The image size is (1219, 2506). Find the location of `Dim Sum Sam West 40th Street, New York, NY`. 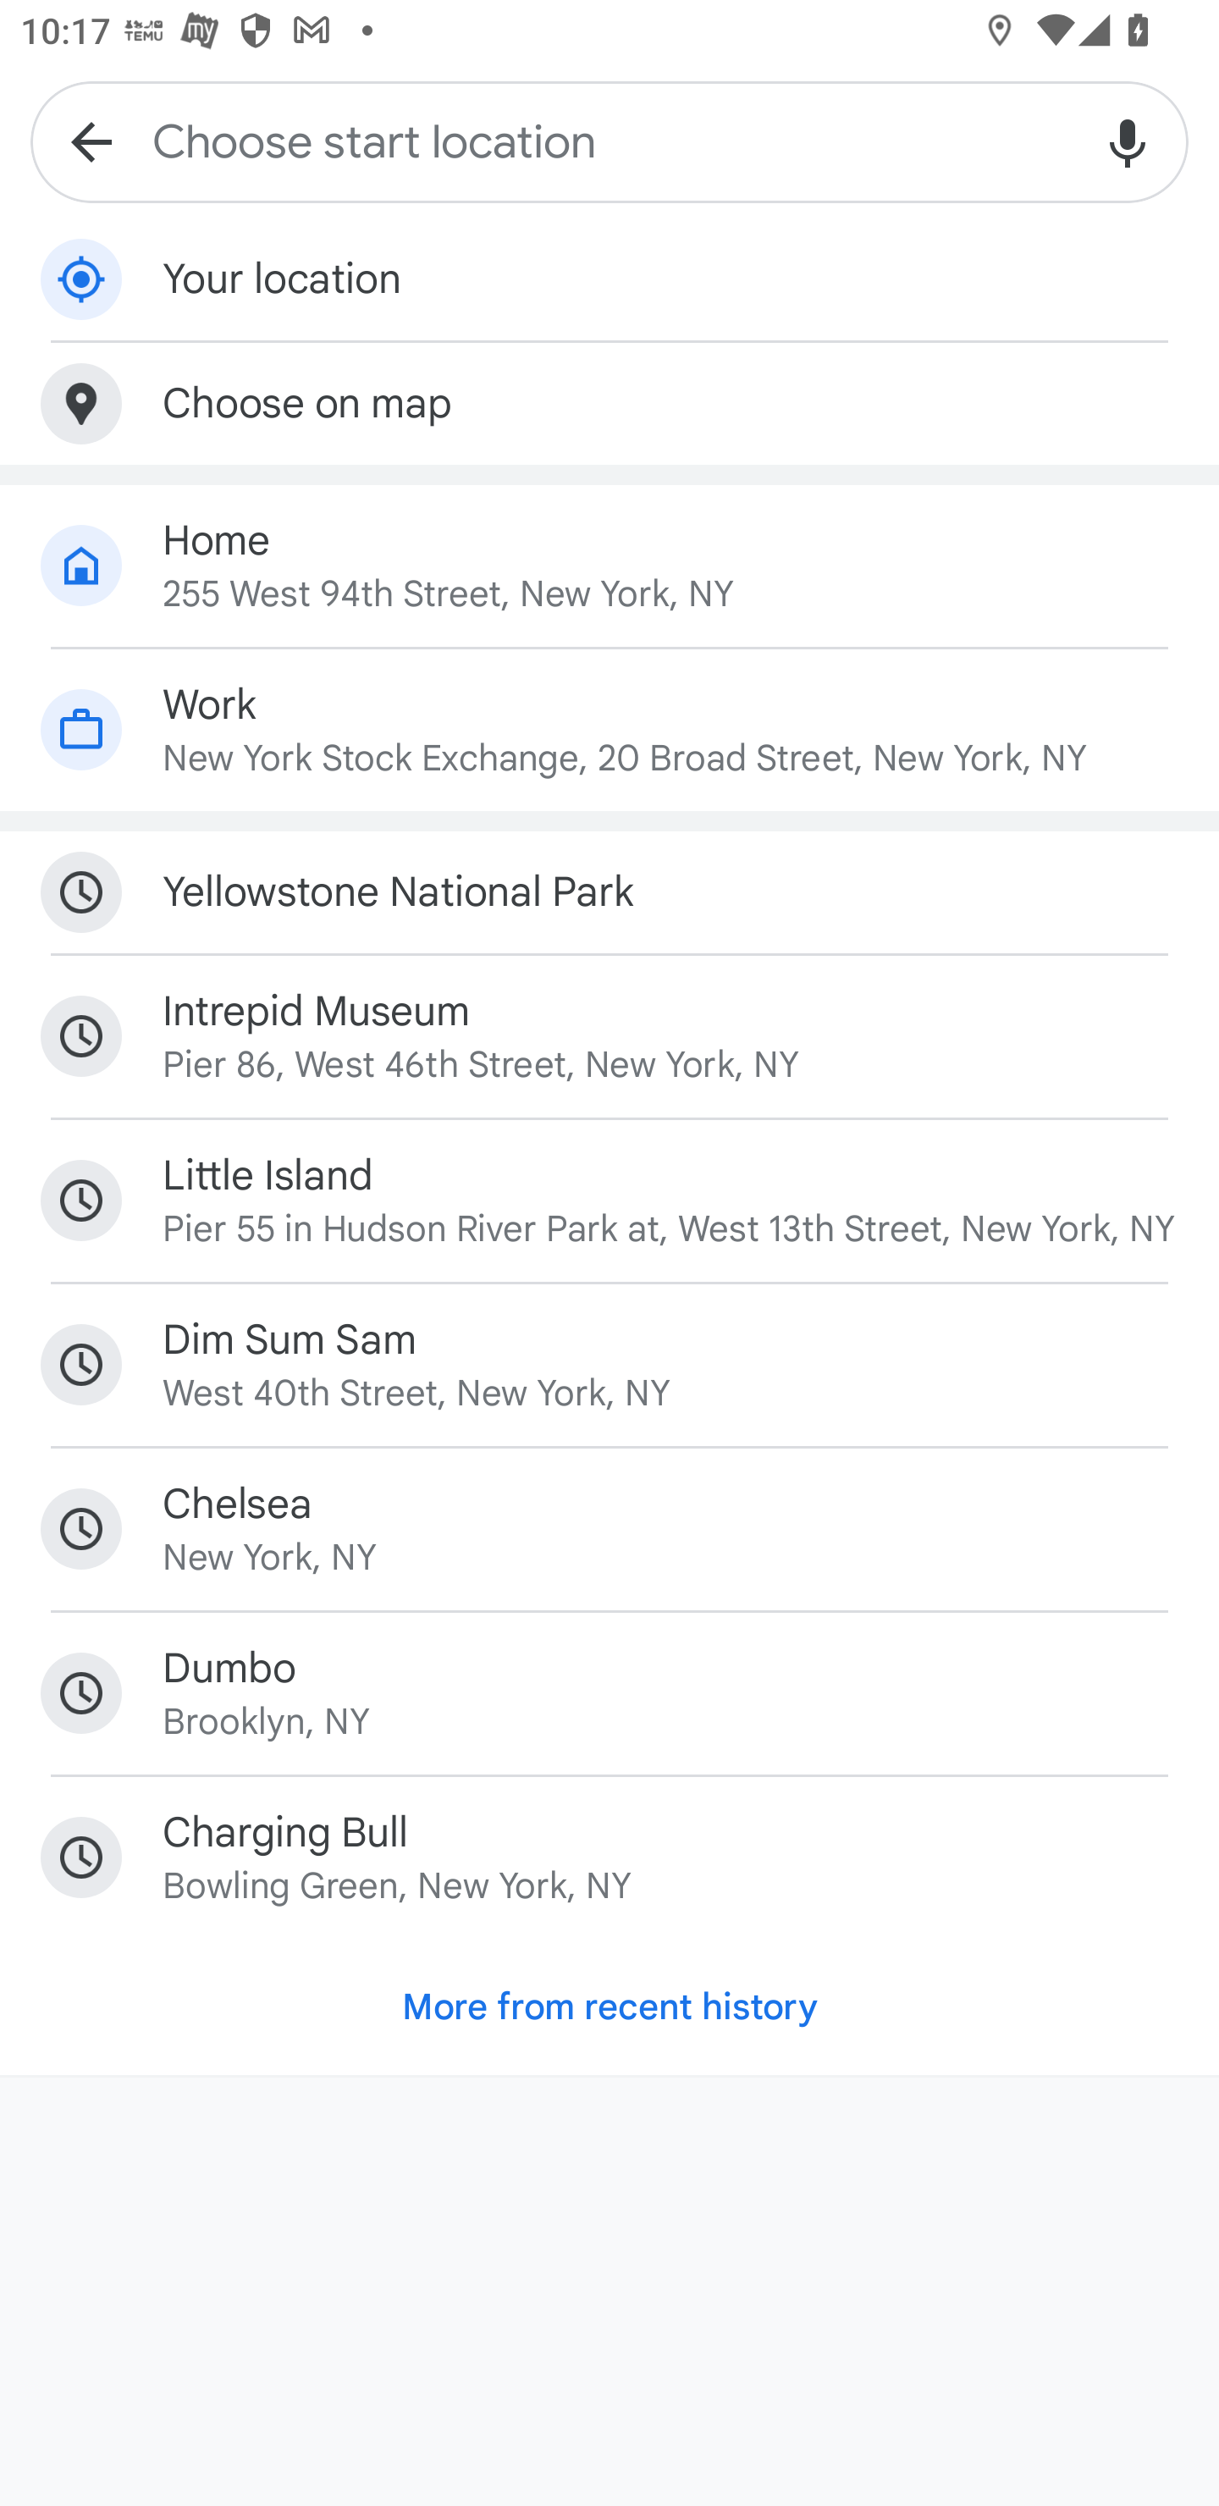

Dim Sum Sam West 40th Street, New York, NY is located at coordinates (609, 1364).